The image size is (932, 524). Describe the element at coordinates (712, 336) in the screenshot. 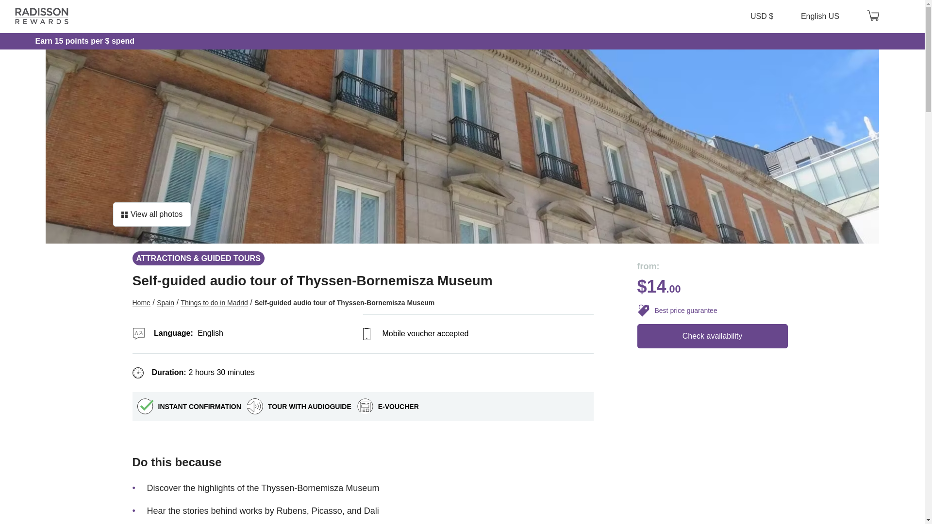

I see `Check availability` at that location.